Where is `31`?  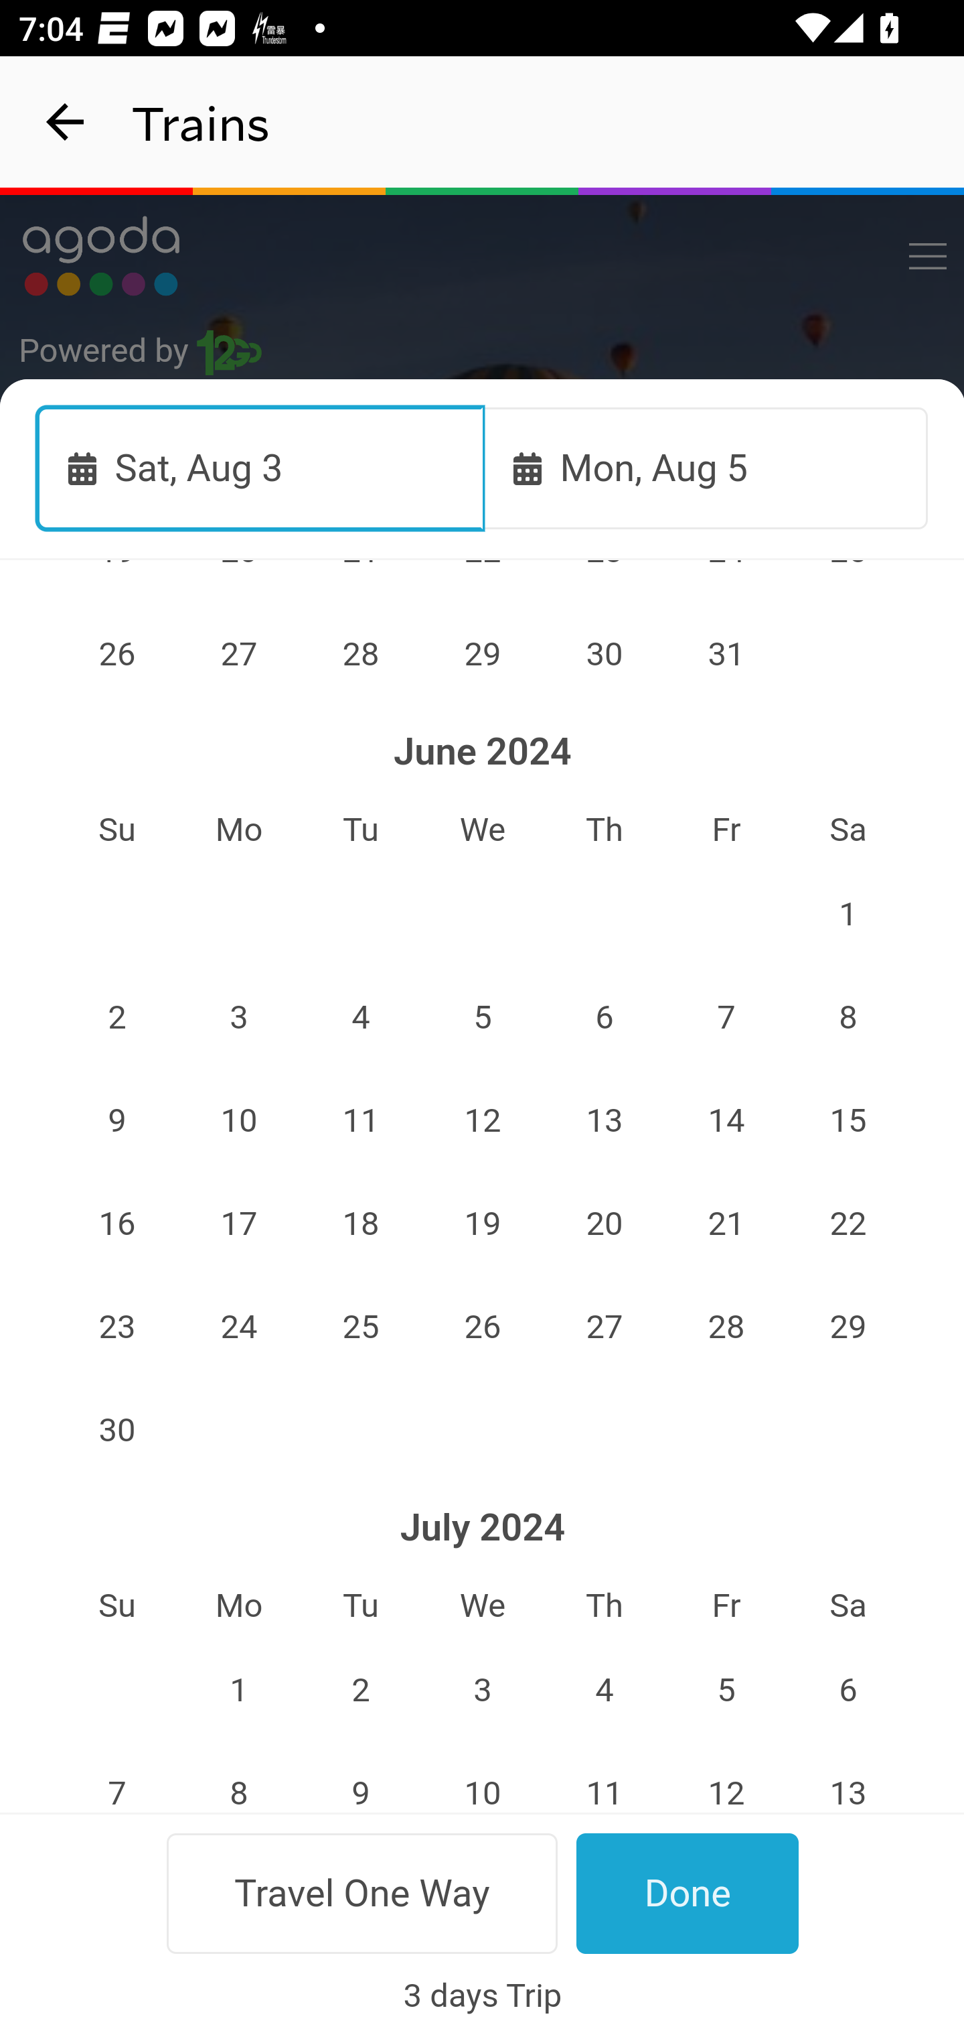
31 is located at coordinates (726, 654).